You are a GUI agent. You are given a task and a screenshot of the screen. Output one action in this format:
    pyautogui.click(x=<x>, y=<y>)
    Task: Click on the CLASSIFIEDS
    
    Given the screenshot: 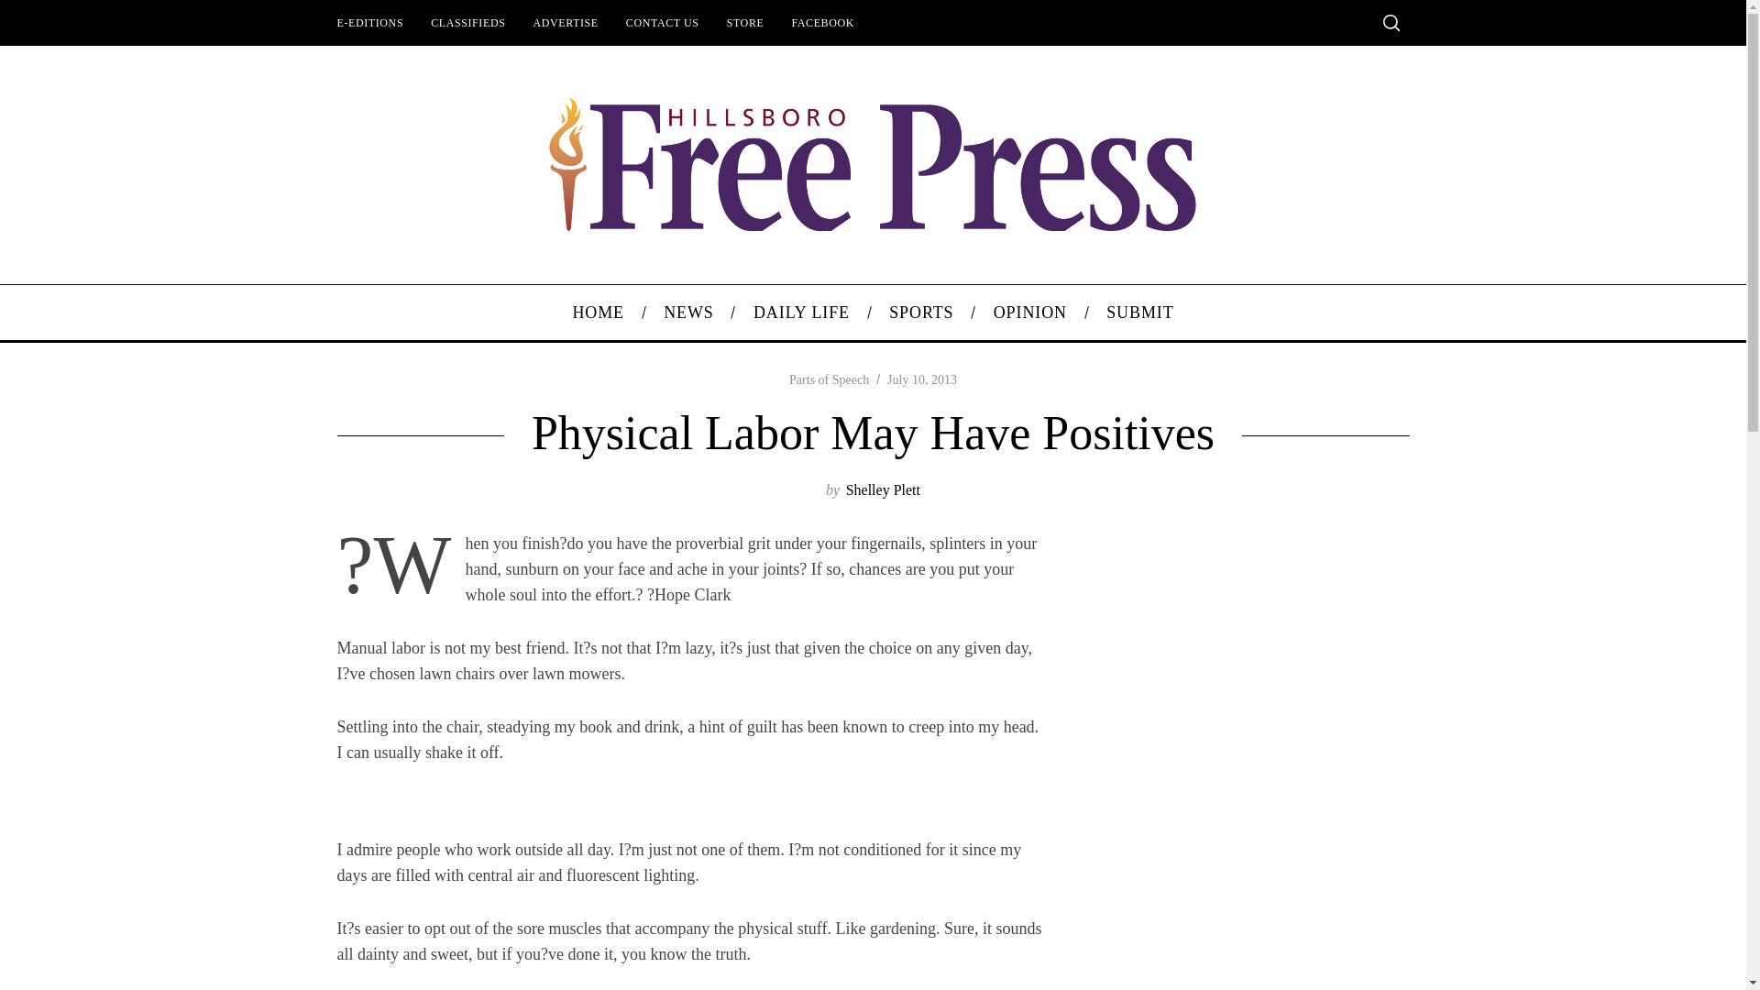 What is the action you would take?
    pyautogui.click(x=467, y=22)
    